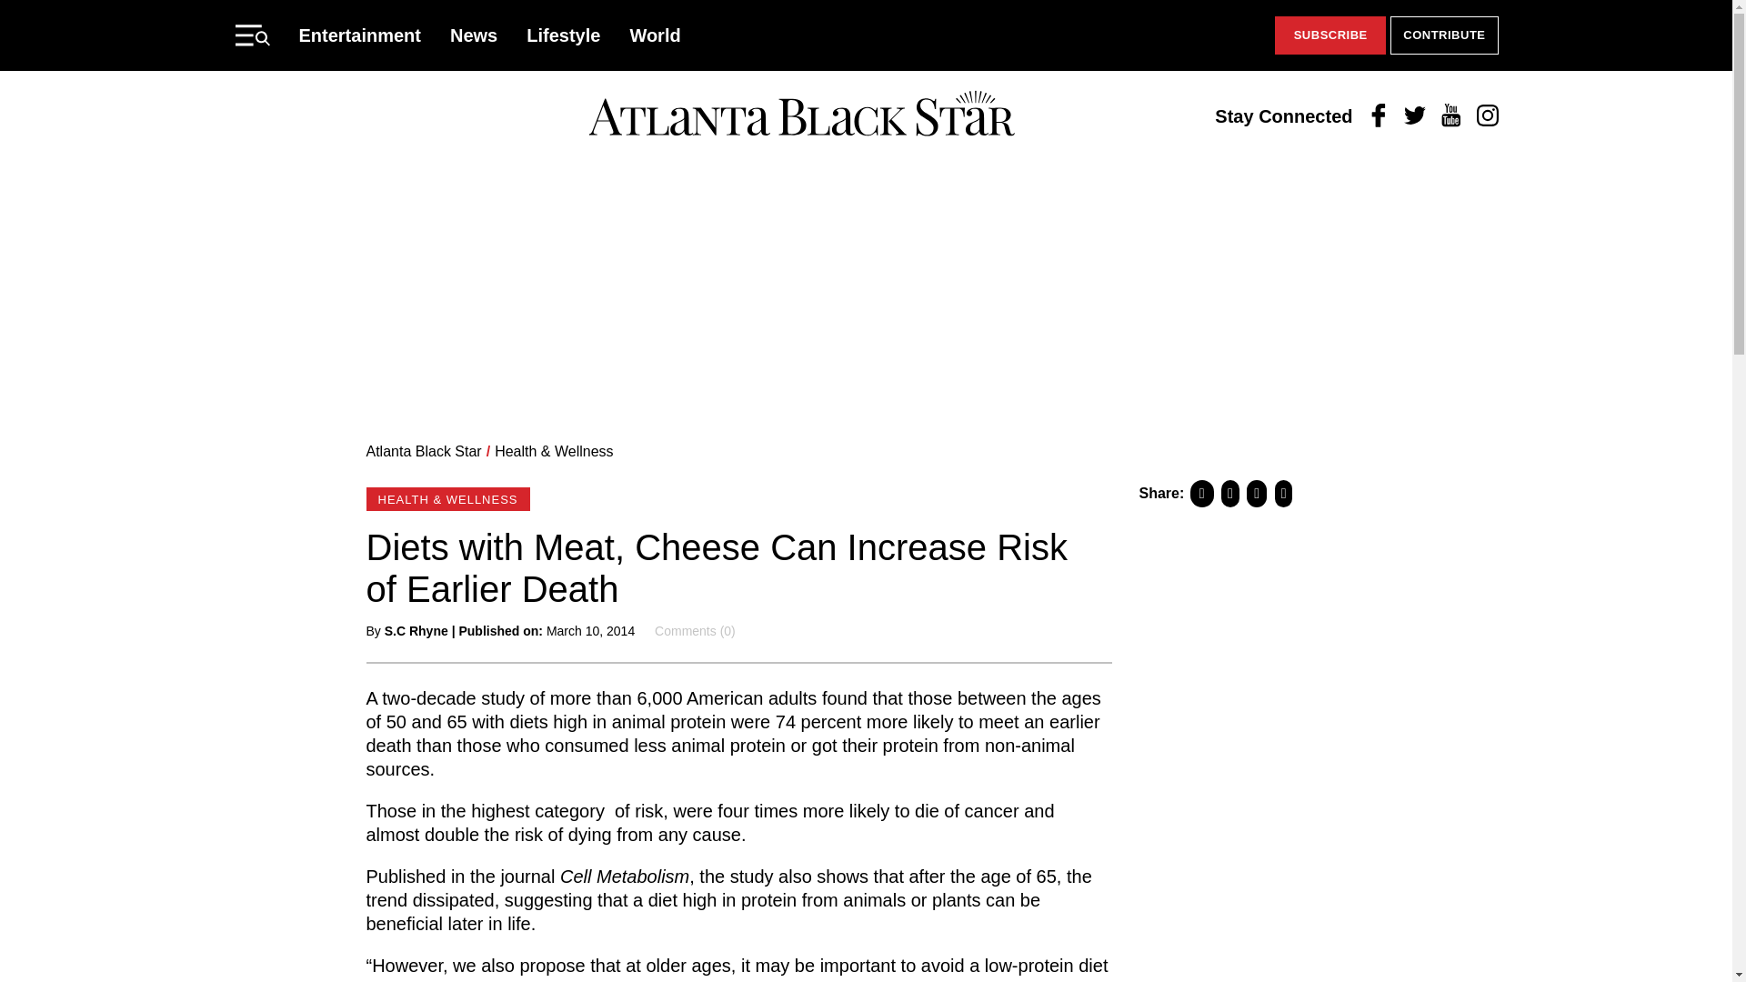 The width and height of the screenshot is (1746, 982). I want to click on News, so click(474, 35).